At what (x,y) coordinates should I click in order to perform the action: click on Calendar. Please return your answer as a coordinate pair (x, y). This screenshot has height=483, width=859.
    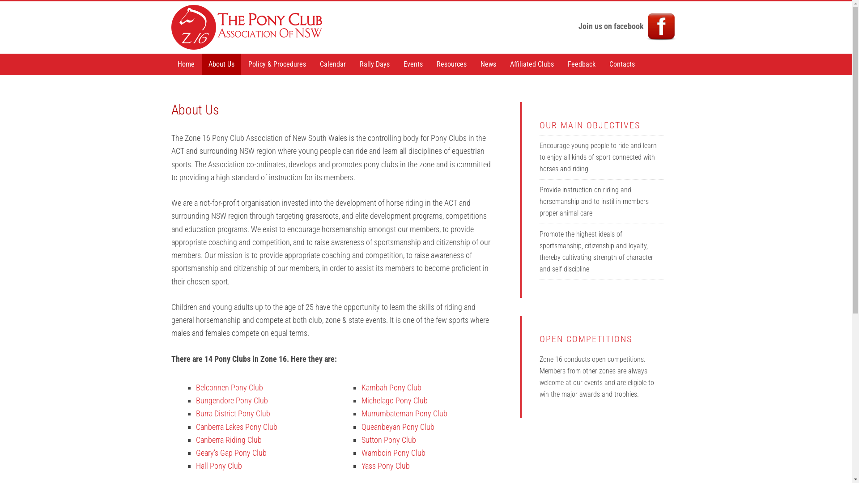
    Looking at the image, I should click on (332, 64).